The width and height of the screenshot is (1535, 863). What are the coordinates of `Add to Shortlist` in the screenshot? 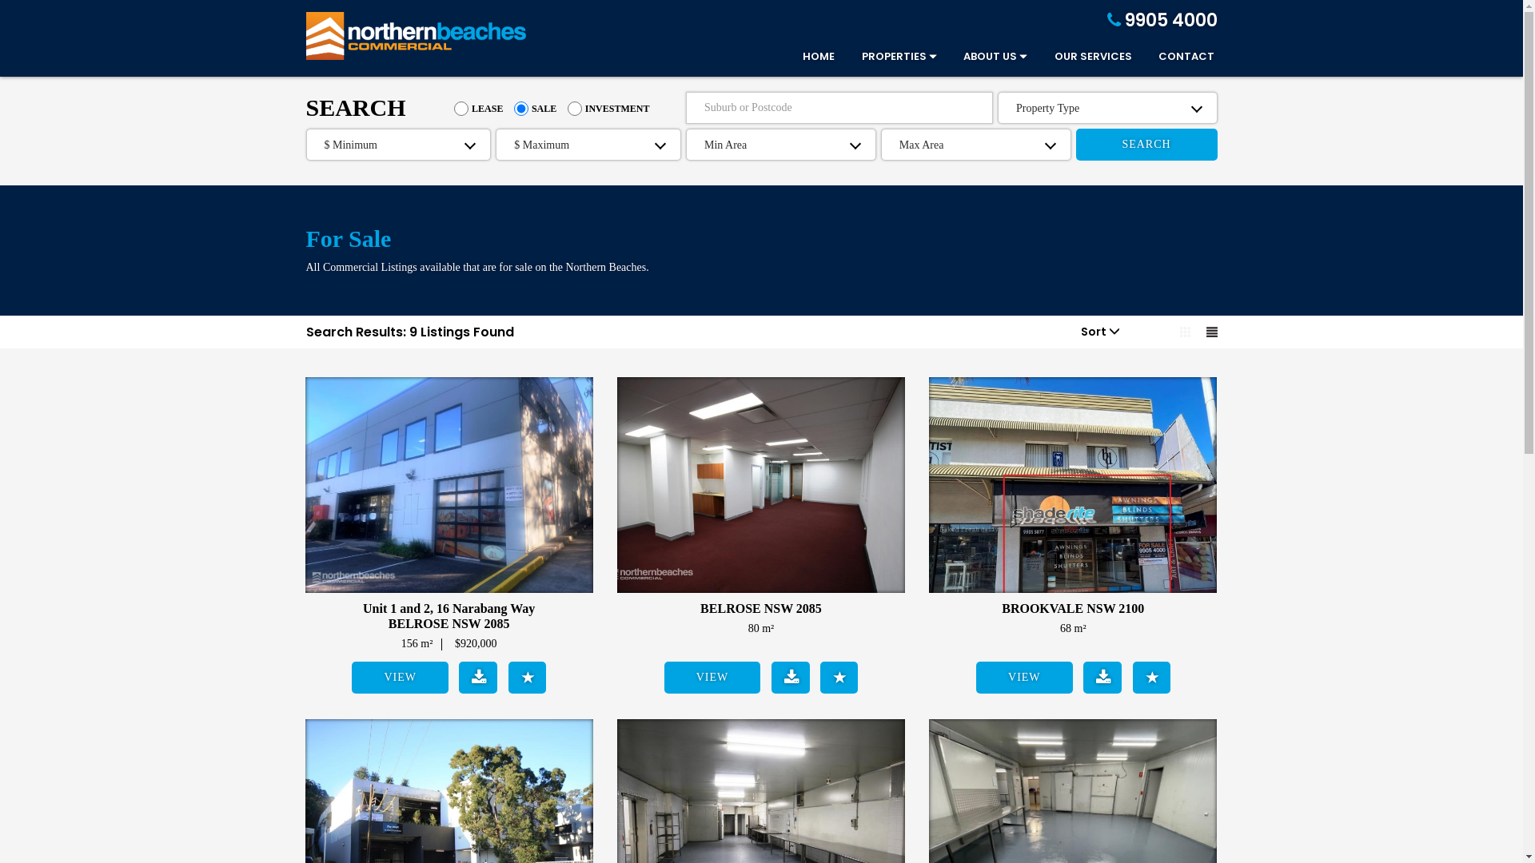 It's located at (839, 678).